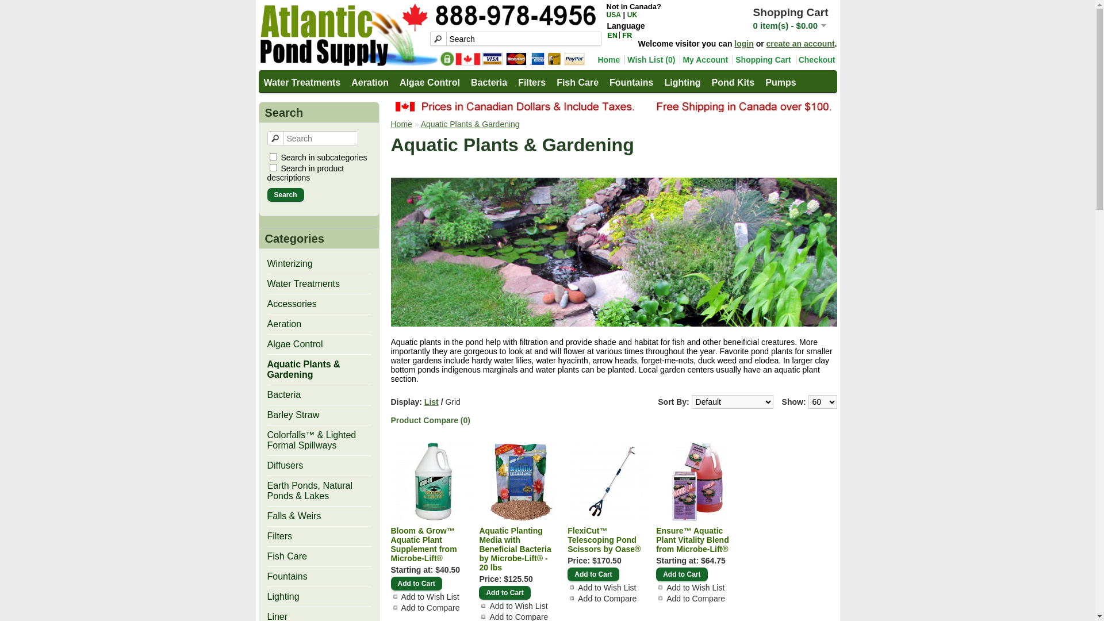 The width and height of the screenshot is (1104, 621). Describe the element at coordinates (401, 124) in the screenshot. I see `Home` at that location.